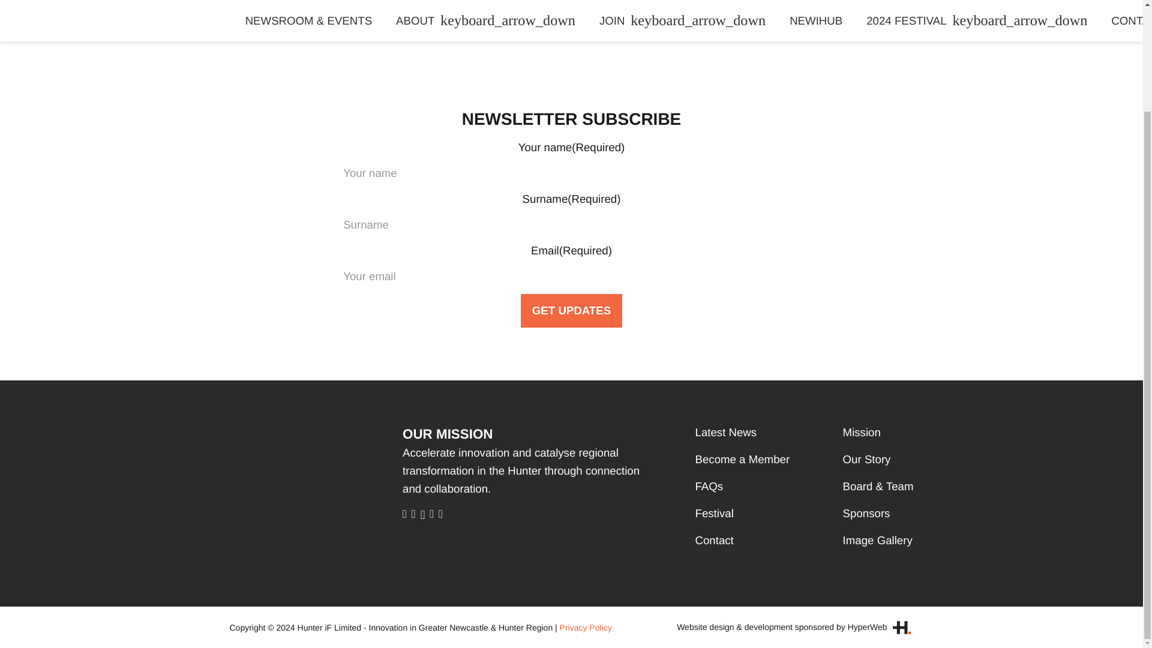 The width and height of the screenshot is (1152, 648). Describe the element at coordinates (877, 540) in the screenshot. I see `Image Gallery` at that location.